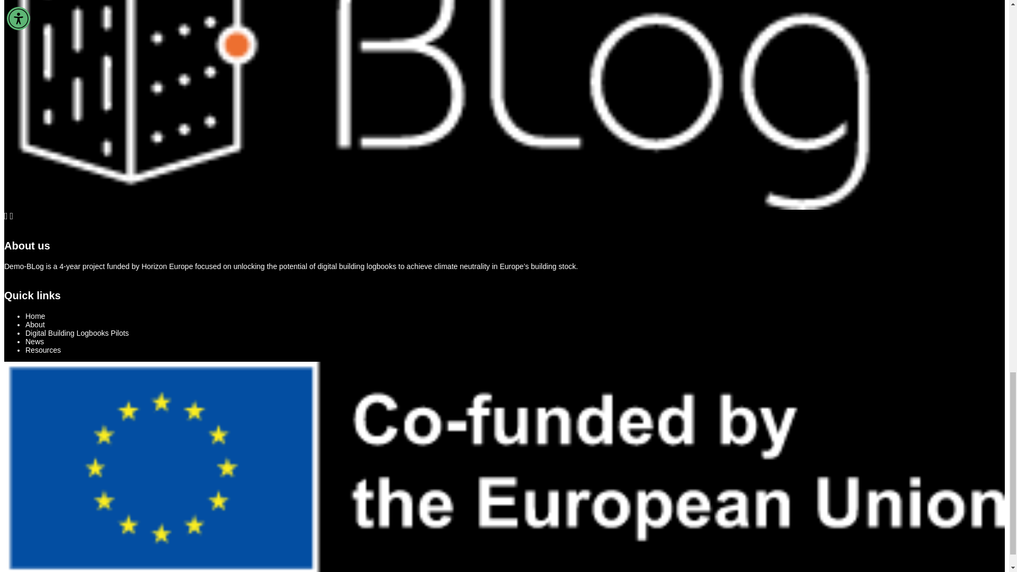 The height and width of the screenshot is (572, 1017). I want to click on Home, so click(35, 316).